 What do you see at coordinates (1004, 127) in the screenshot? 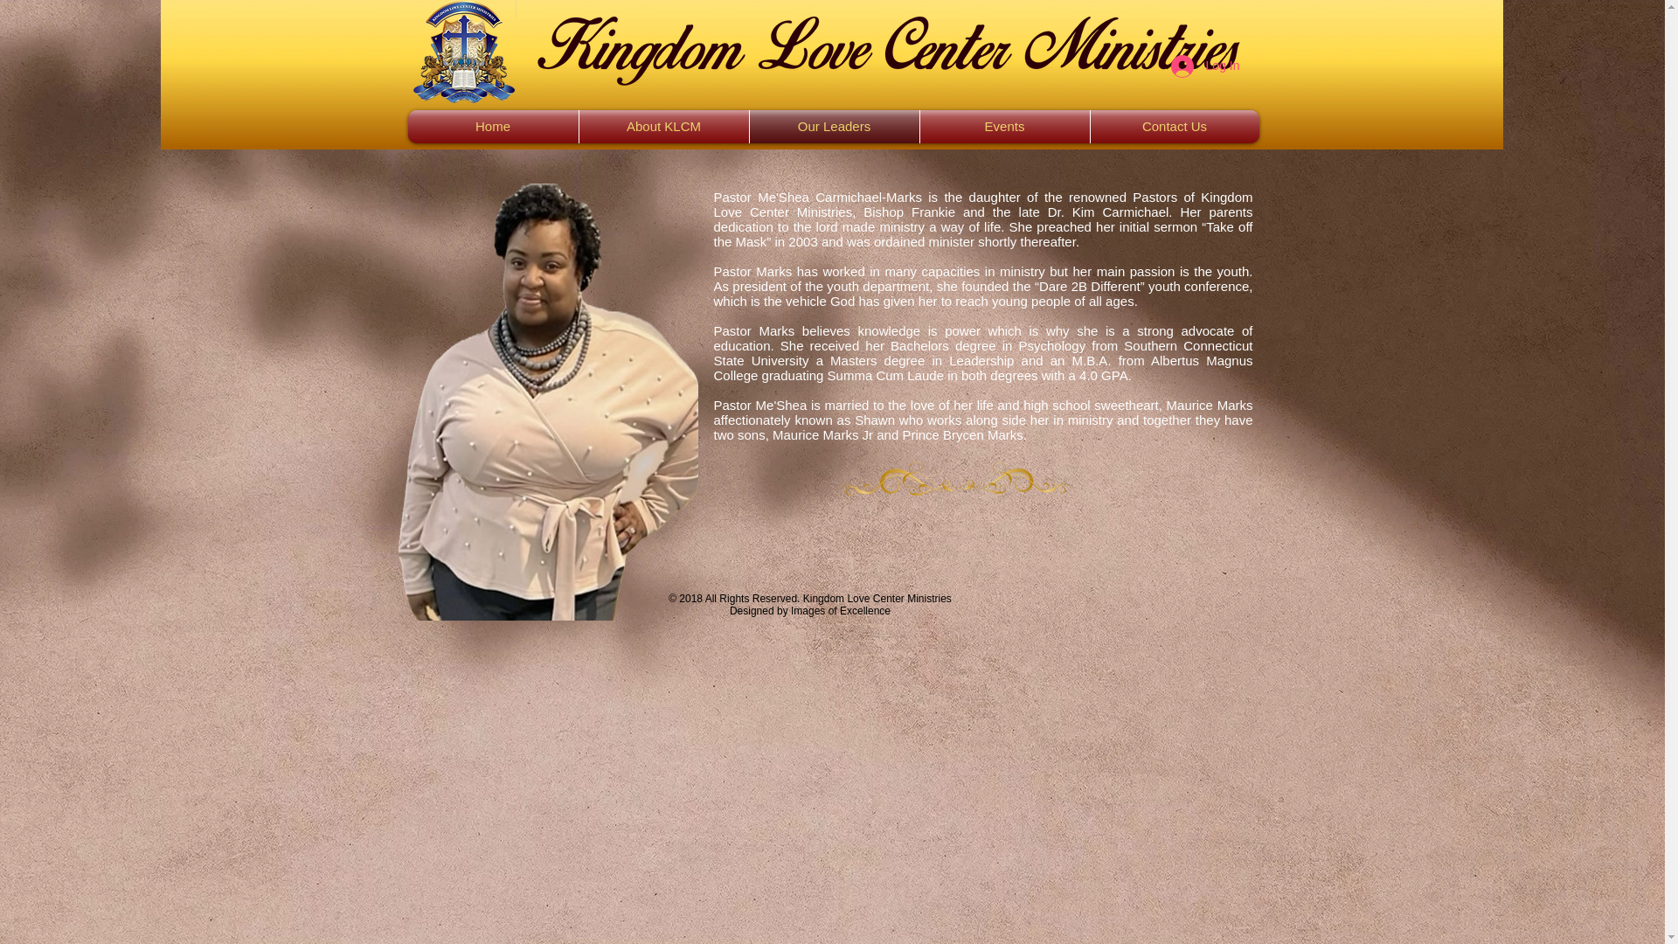
I see `Events` at bounding box center [1004, 127].